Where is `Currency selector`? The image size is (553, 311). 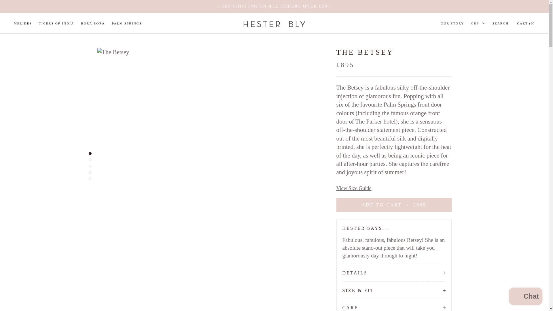
Currency selector is located at coordinates (478, 23).